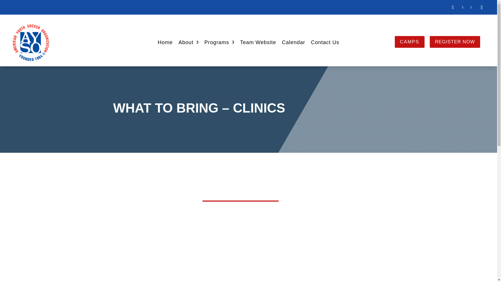 Image resolution: width=501 pixels, height=282 pixels. I want to click on About, so click(188, 43).